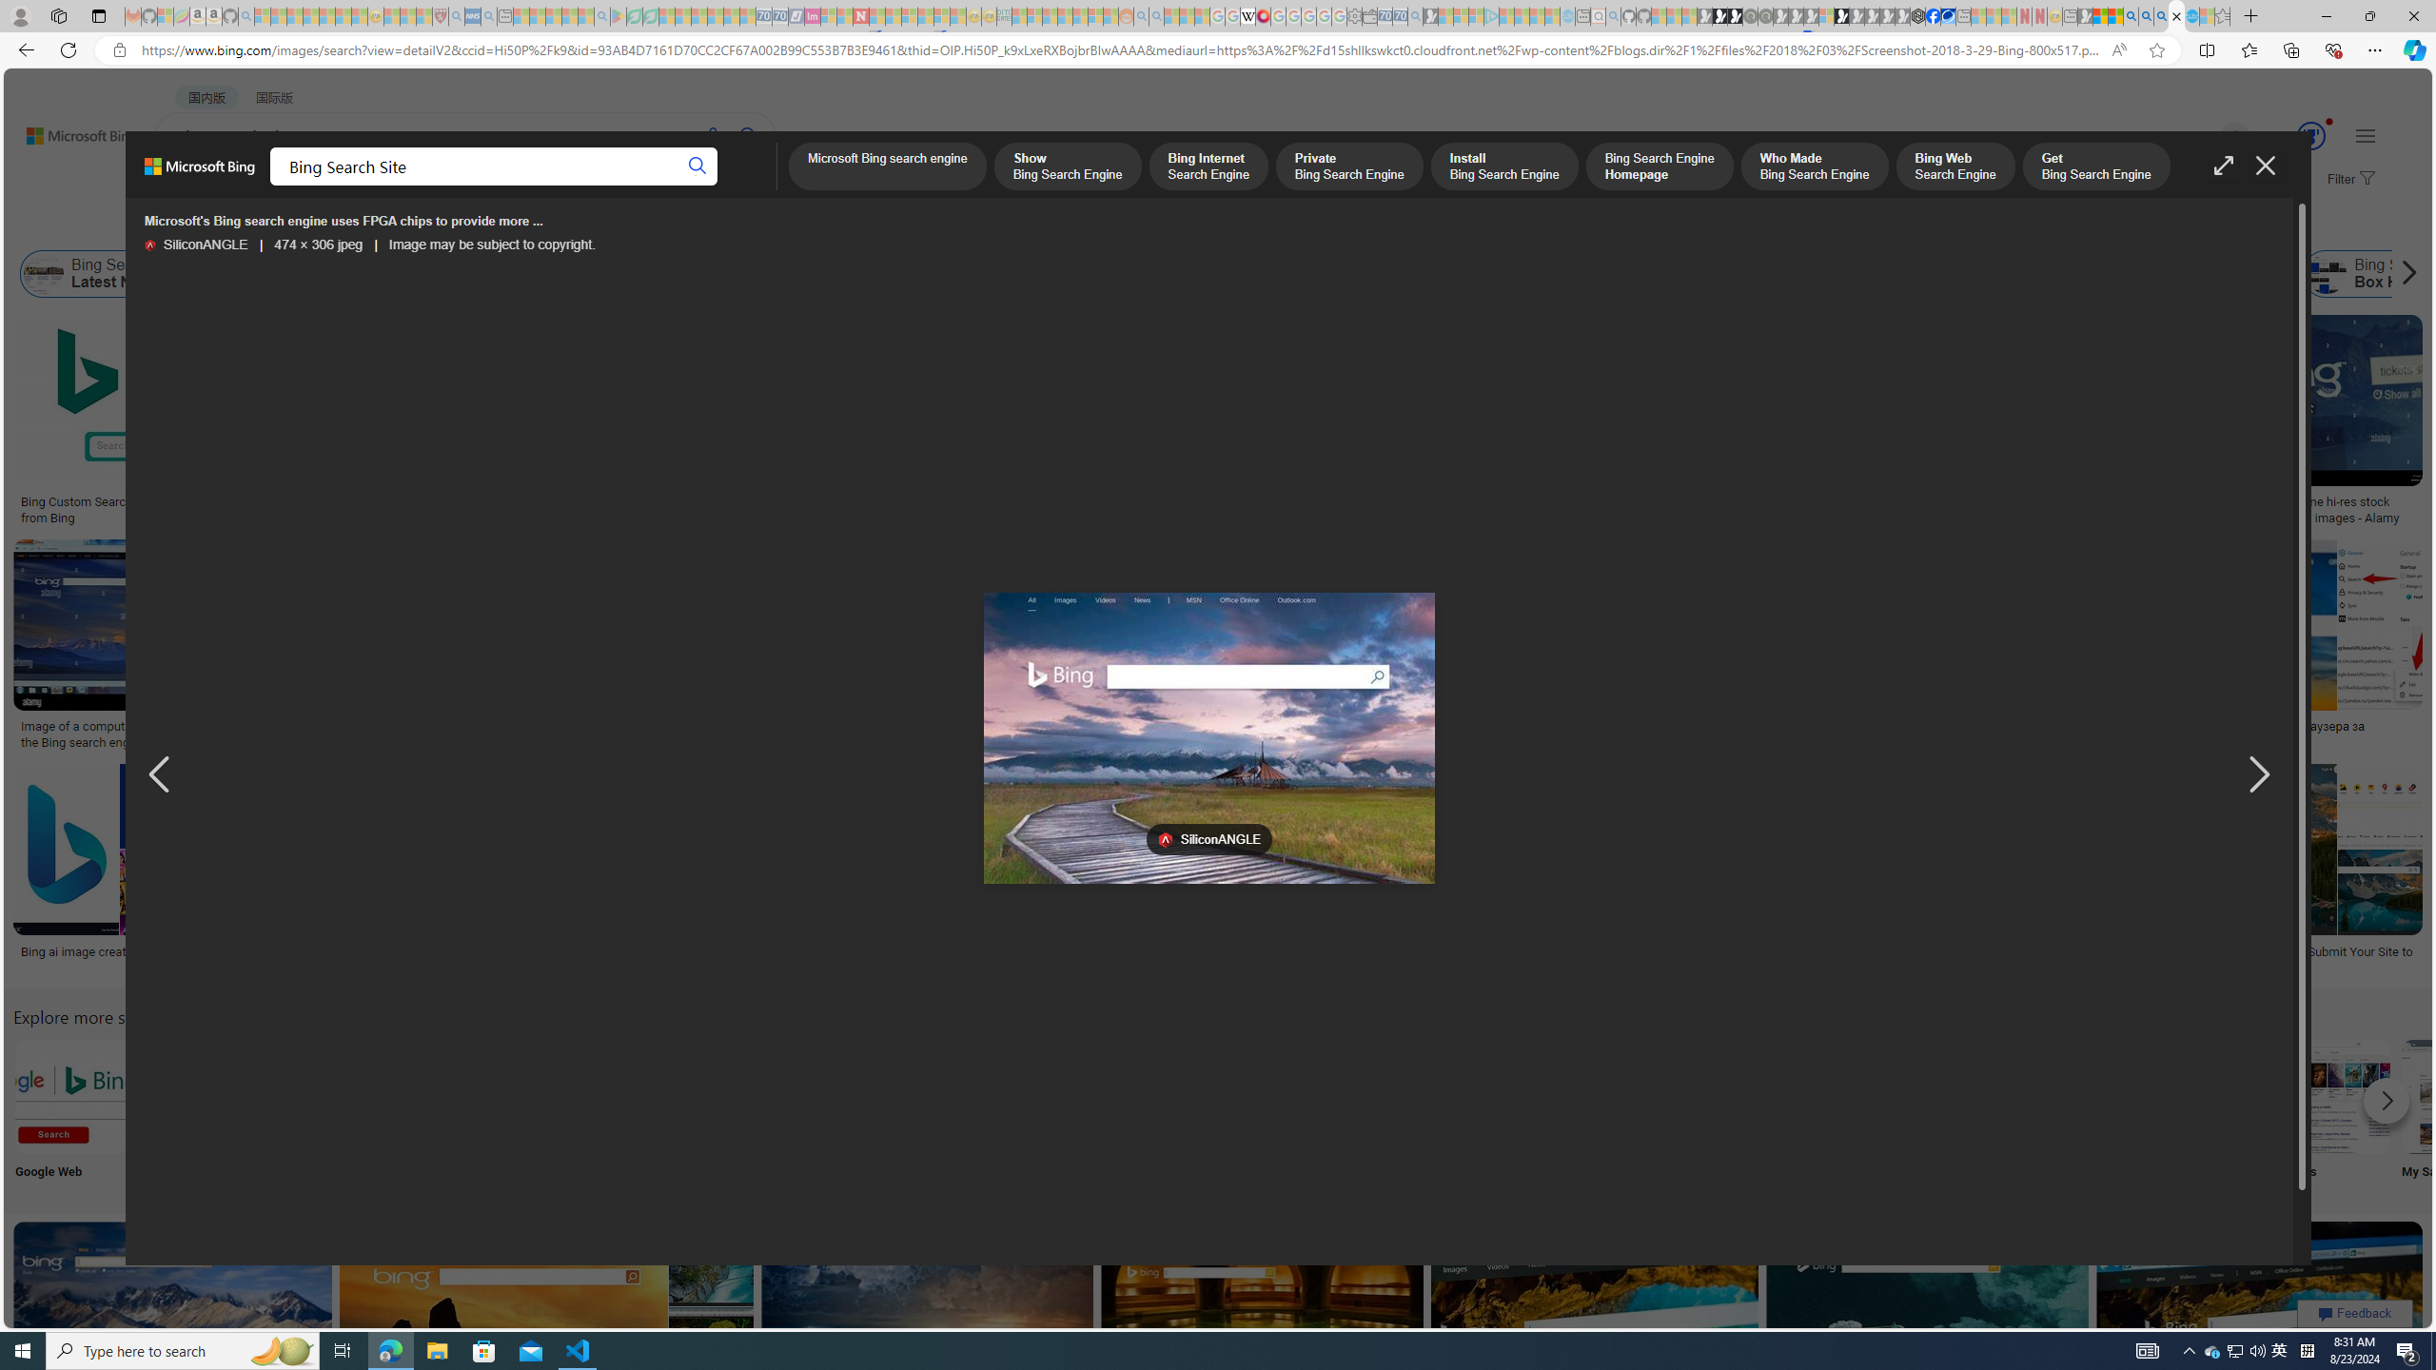 Image resolution: width=2436 pixels, height=1370 pixels. Describe the element at coordinates (2057, 274) in the screenshot. I see `Bing Web` at that location.